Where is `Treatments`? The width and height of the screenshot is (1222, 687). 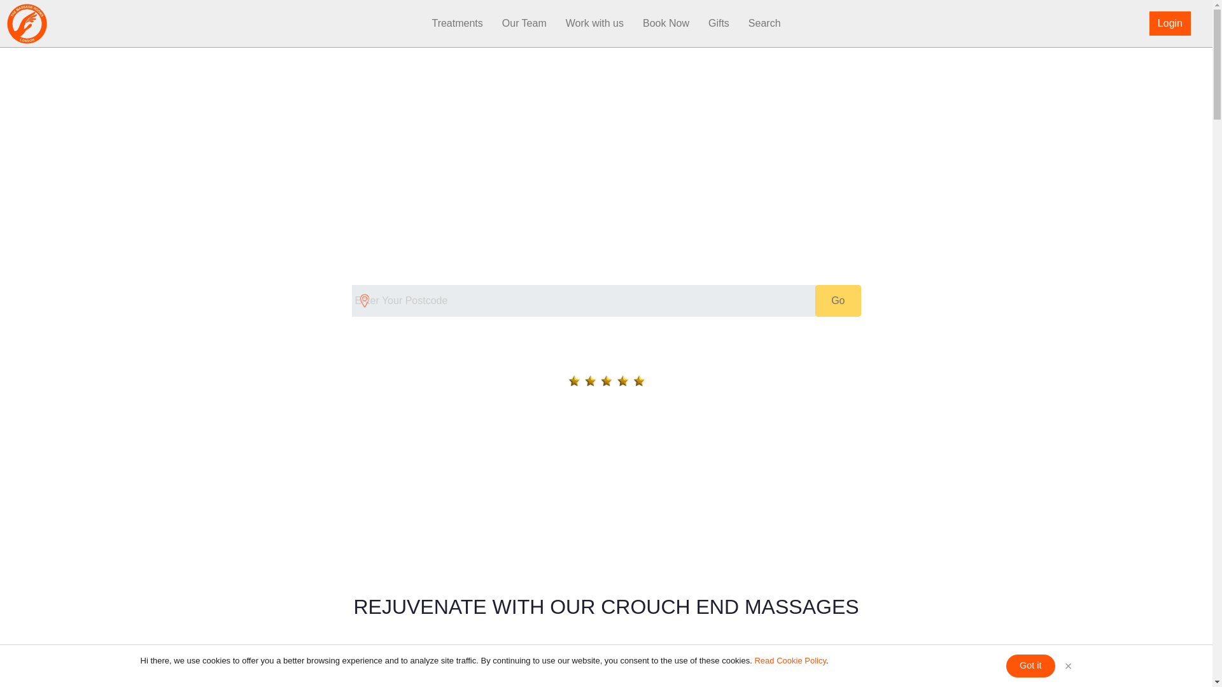
Treatments is located at coordinates (457, 24).